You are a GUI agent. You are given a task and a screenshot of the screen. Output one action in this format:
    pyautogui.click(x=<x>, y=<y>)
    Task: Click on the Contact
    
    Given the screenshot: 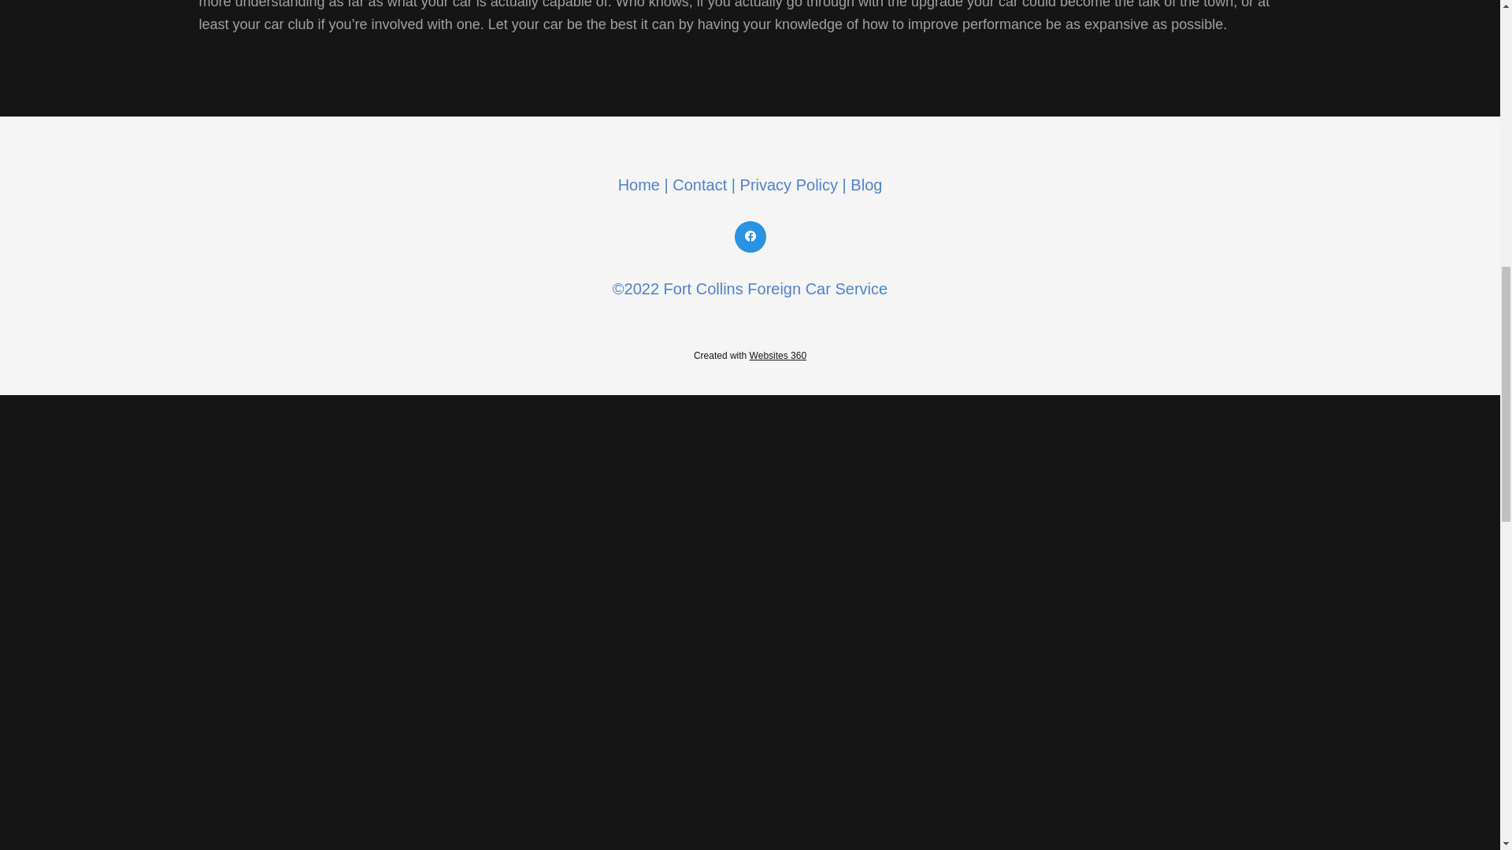 What is the action you would take?
    pyautogui.click(x=699, y=184)
    